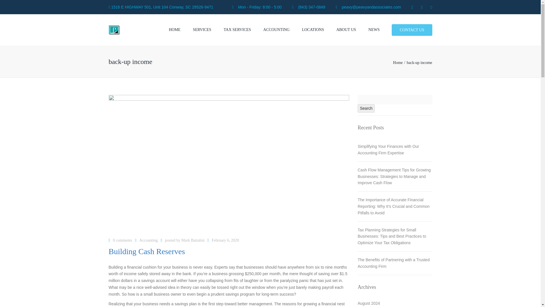 The image size is (545, 307). What do you see at coordinates (146, 254) in the screenshot?
I see `Building Cash Reserves` at bounding box center [146, 254].